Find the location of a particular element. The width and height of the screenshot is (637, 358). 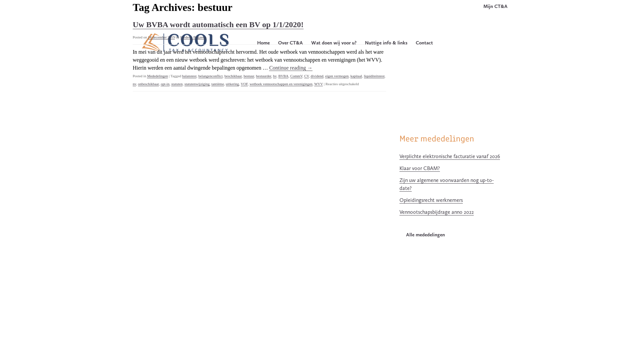

eigen vermogen is located at coordinates (337, 76).